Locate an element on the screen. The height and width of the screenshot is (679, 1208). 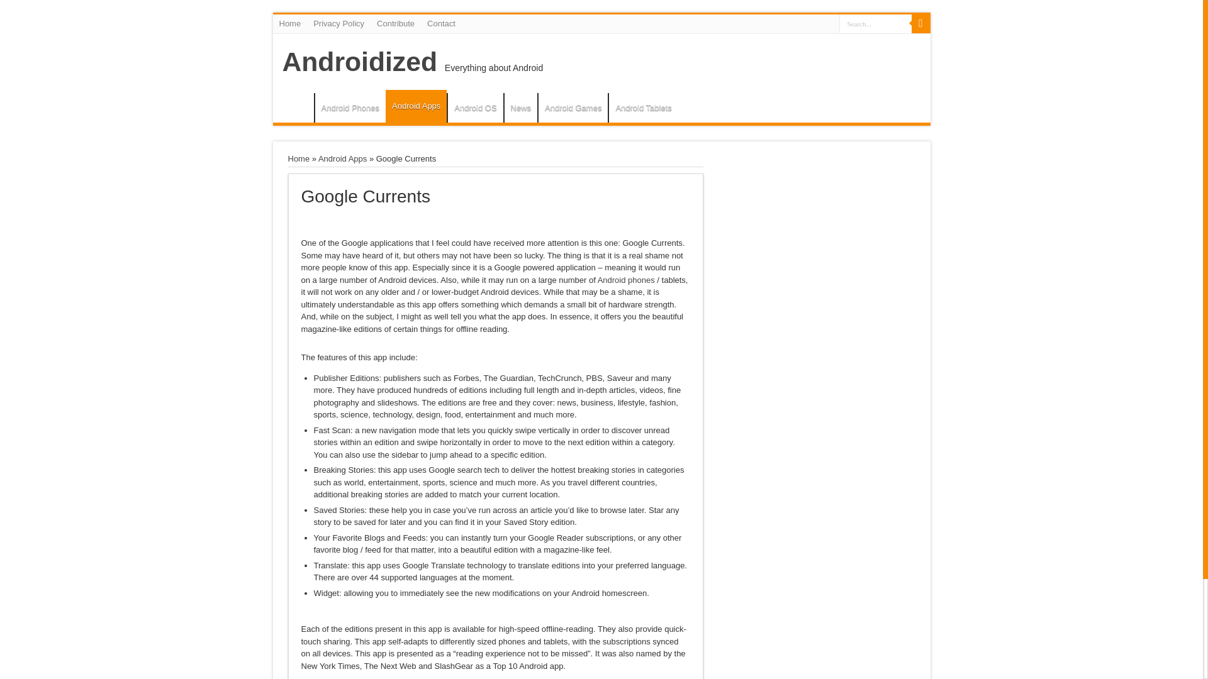
Contribute is located at coordinates (395, 23).